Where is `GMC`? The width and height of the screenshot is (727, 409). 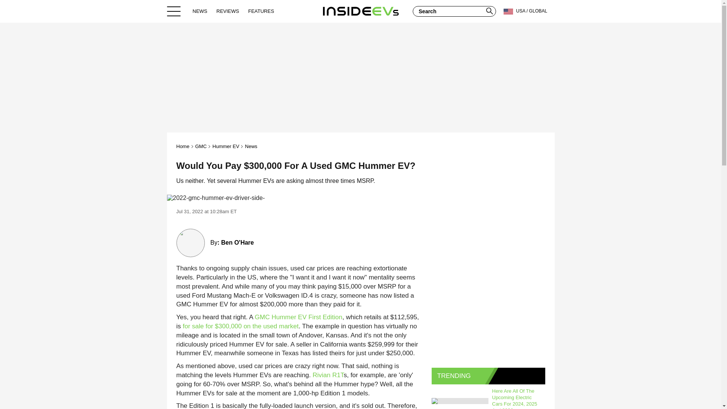
GMC is located at coordinates (201, 146).